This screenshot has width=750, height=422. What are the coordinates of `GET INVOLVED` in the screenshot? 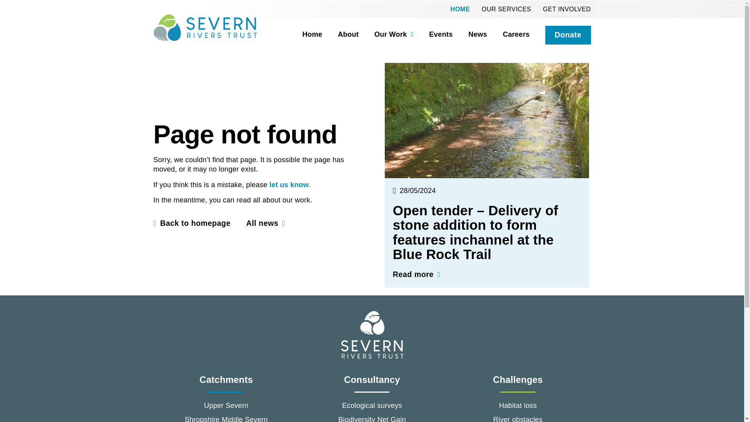 It's located at (567, 9).